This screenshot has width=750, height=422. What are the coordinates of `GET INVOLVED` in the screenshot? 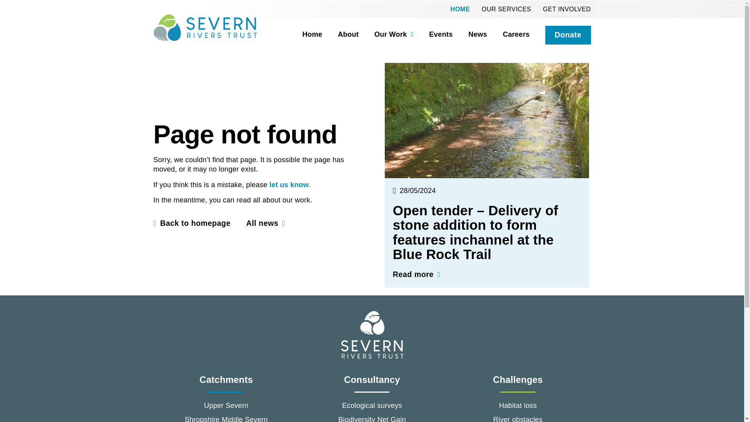 It's located at (567, 9).